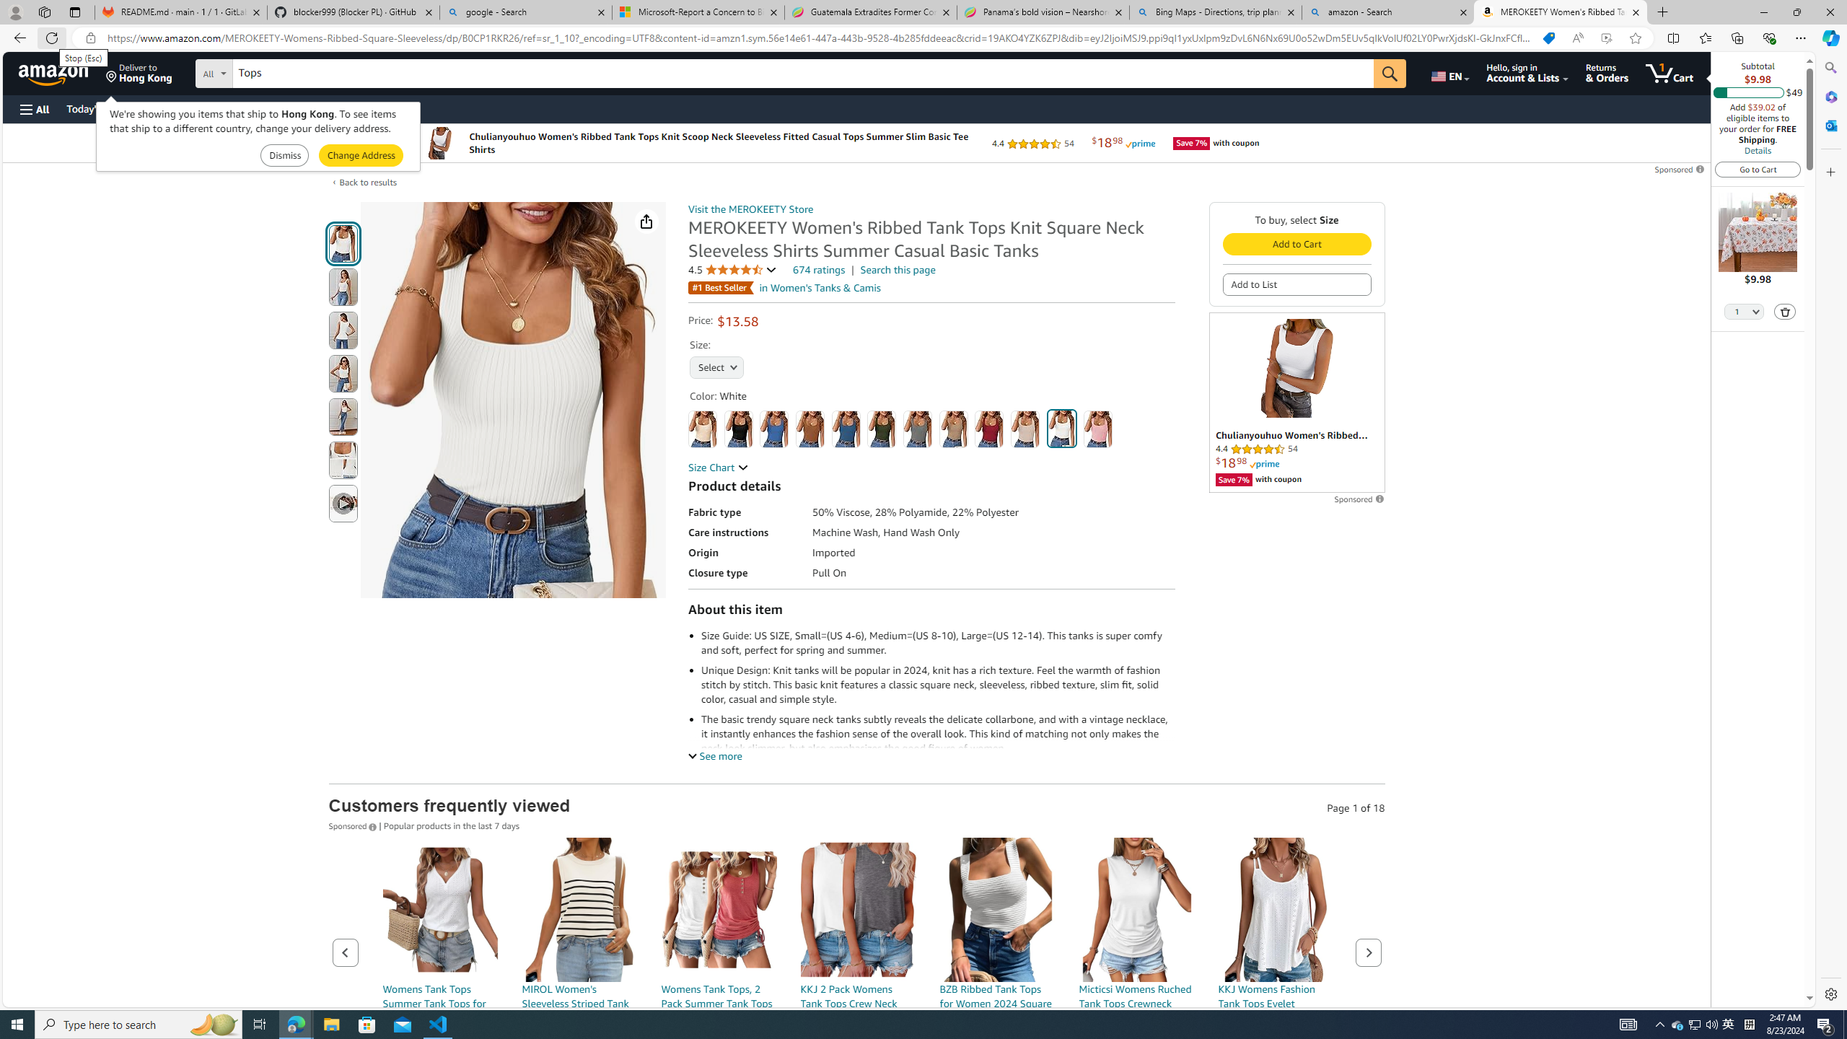 This screenshot has width=1847, height=1039. I want to click on Details, so click(1757, 150).